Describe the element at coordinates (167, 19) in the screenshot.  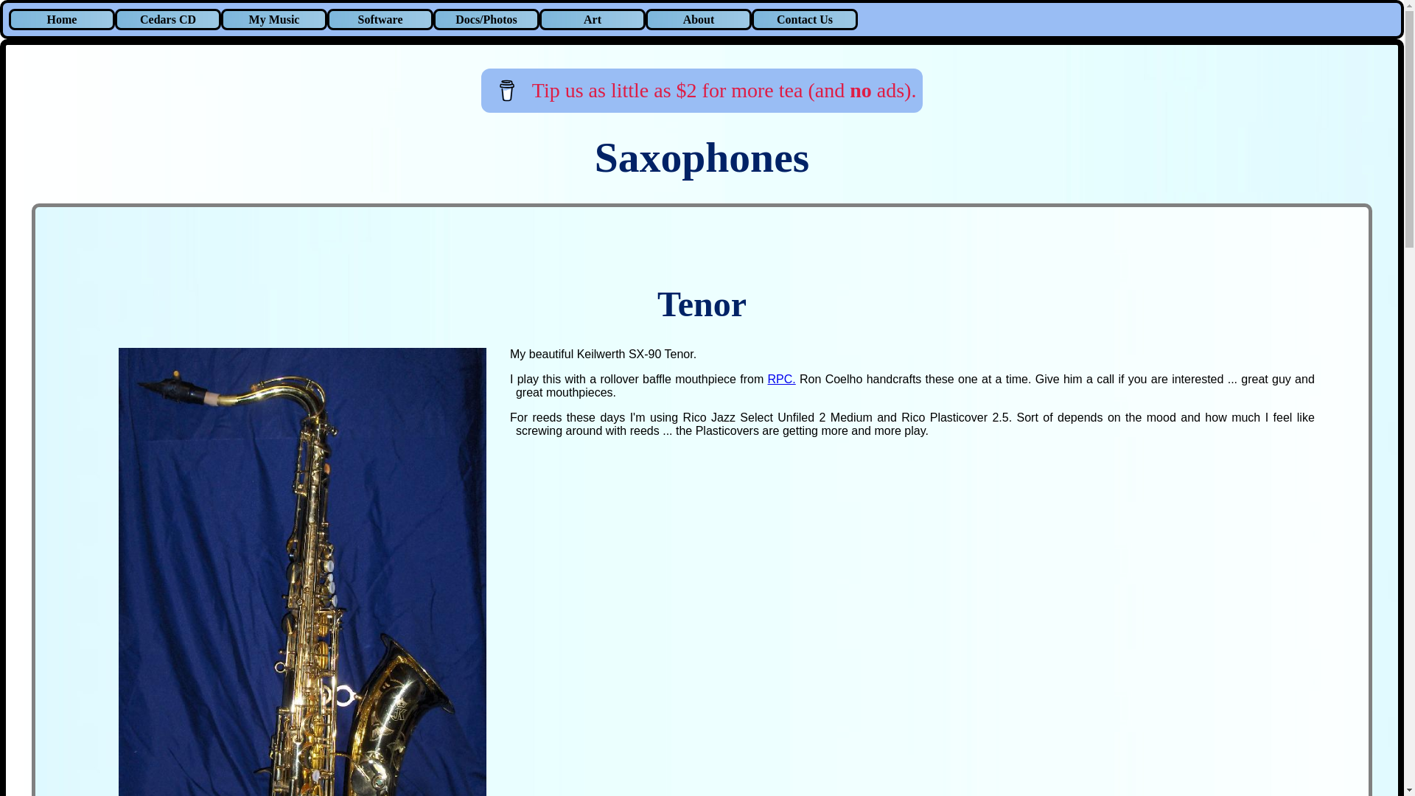
I see `Cedars CD` at that location.